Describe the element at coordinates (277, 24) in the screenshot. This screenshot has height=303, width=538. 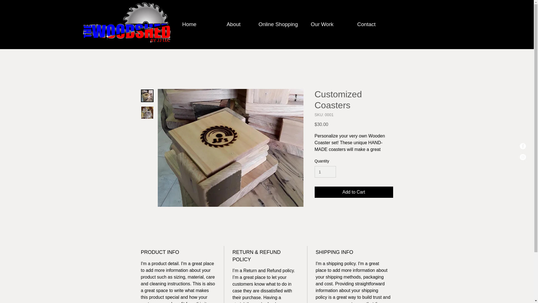
I see `Online Shopping` at that location.